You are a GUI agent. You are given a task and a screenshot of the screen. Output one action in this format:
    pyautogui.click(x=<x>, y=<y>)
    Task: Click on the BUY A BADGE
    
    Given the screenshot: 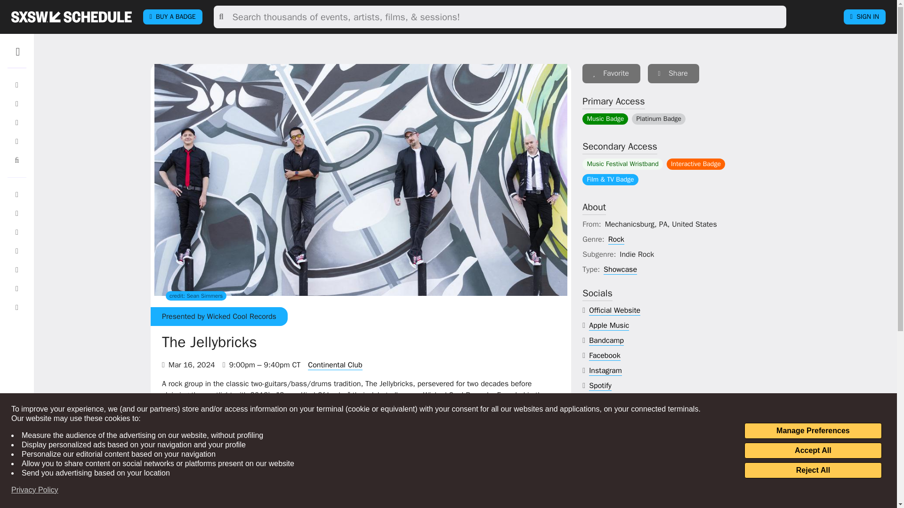 What is the action you would take?
    pyautogui.click(x=172, y=17)
    